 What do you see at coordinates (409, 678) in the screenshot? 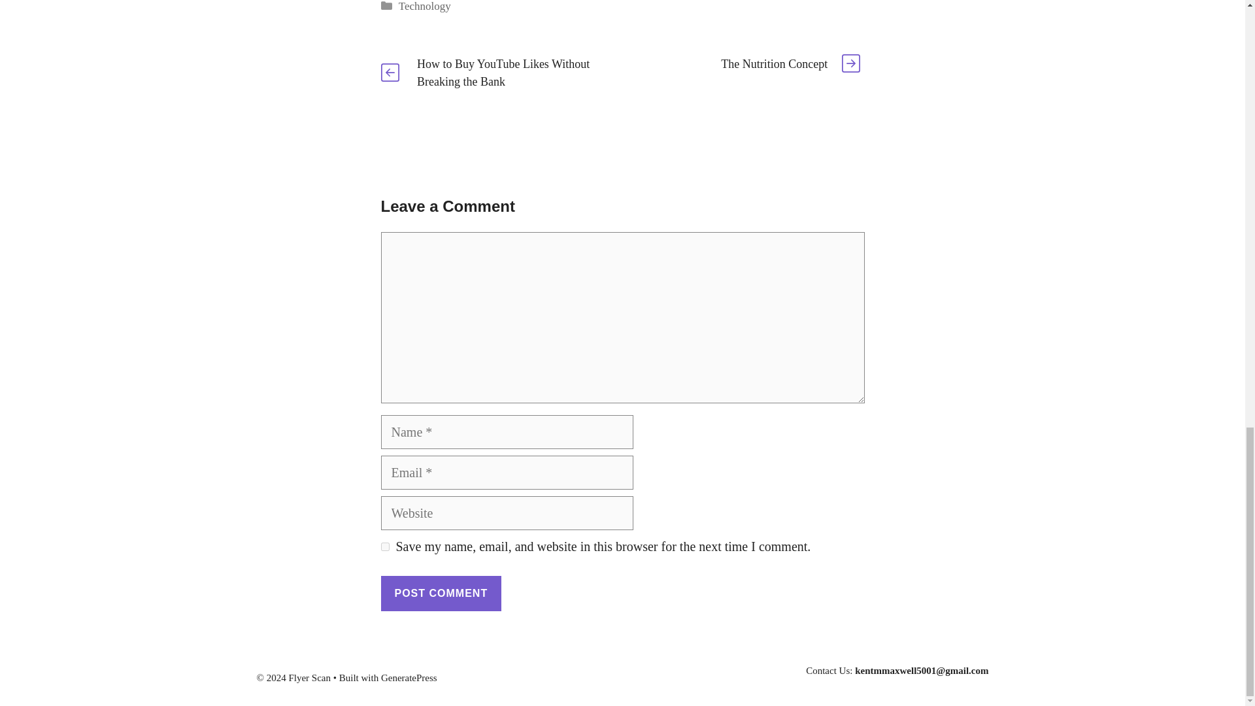
I see `GeneratePress` at bounding box center [409, 678].